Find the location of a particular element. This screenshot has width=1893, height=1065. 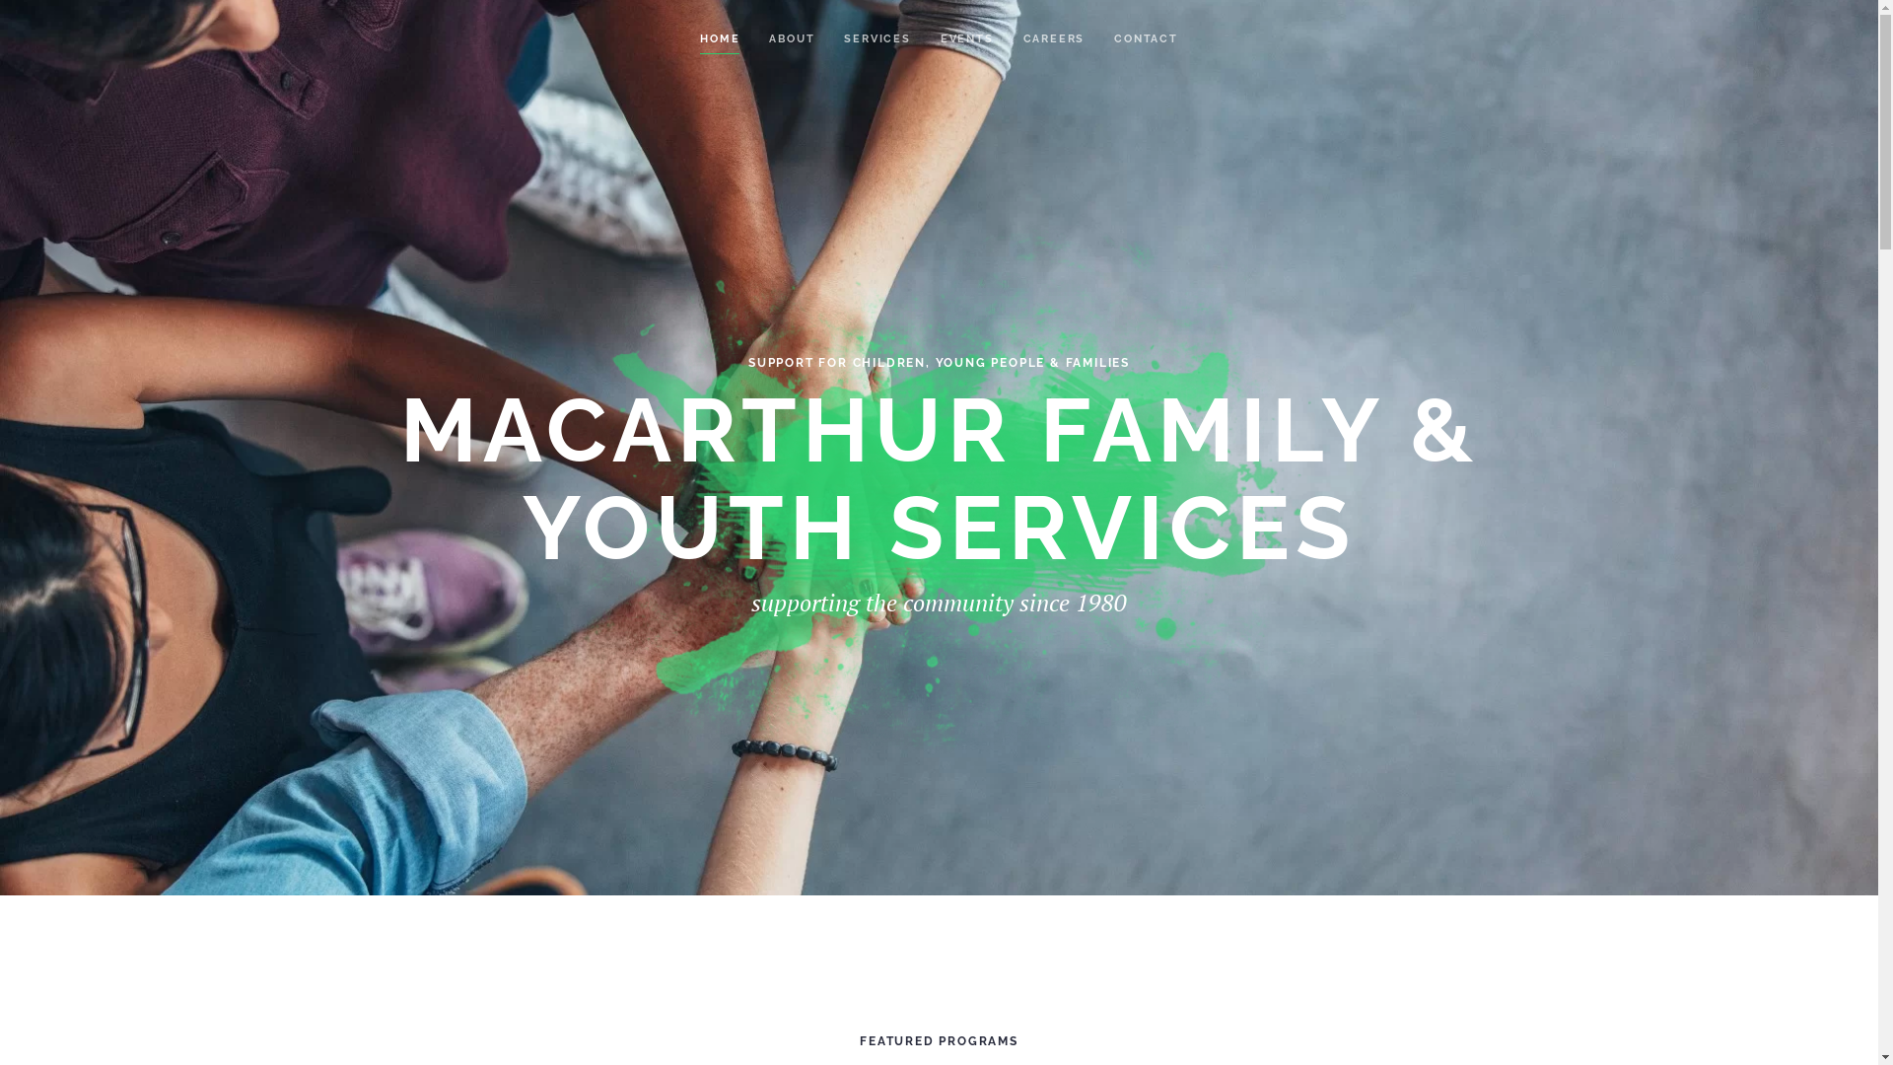

HOME is located at coordinates (720, 39).